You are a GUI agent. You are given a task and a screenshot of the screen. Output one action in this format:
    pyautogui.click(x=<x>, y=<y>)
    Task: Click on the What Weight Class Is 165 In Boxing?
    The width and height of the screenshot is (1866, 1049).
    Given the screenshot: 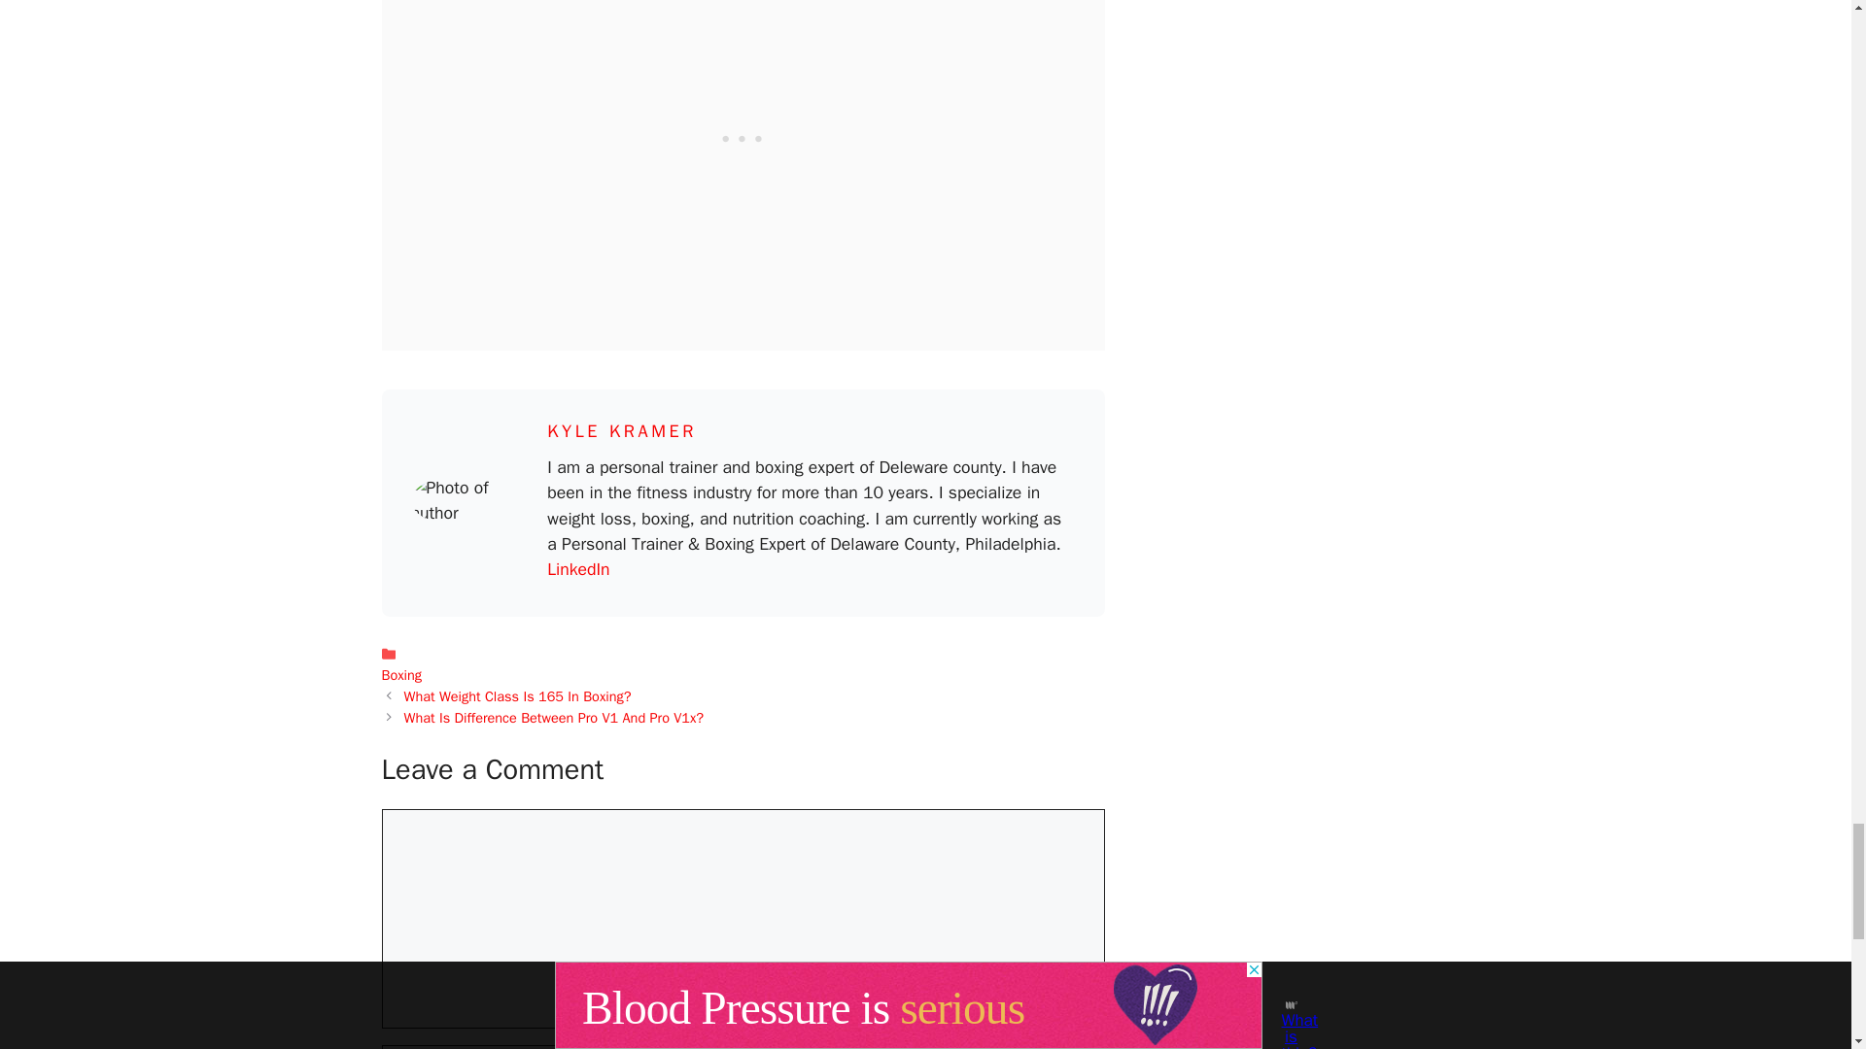 What is the action you would take?
    pyautogui.click(x=518, y=695)
    